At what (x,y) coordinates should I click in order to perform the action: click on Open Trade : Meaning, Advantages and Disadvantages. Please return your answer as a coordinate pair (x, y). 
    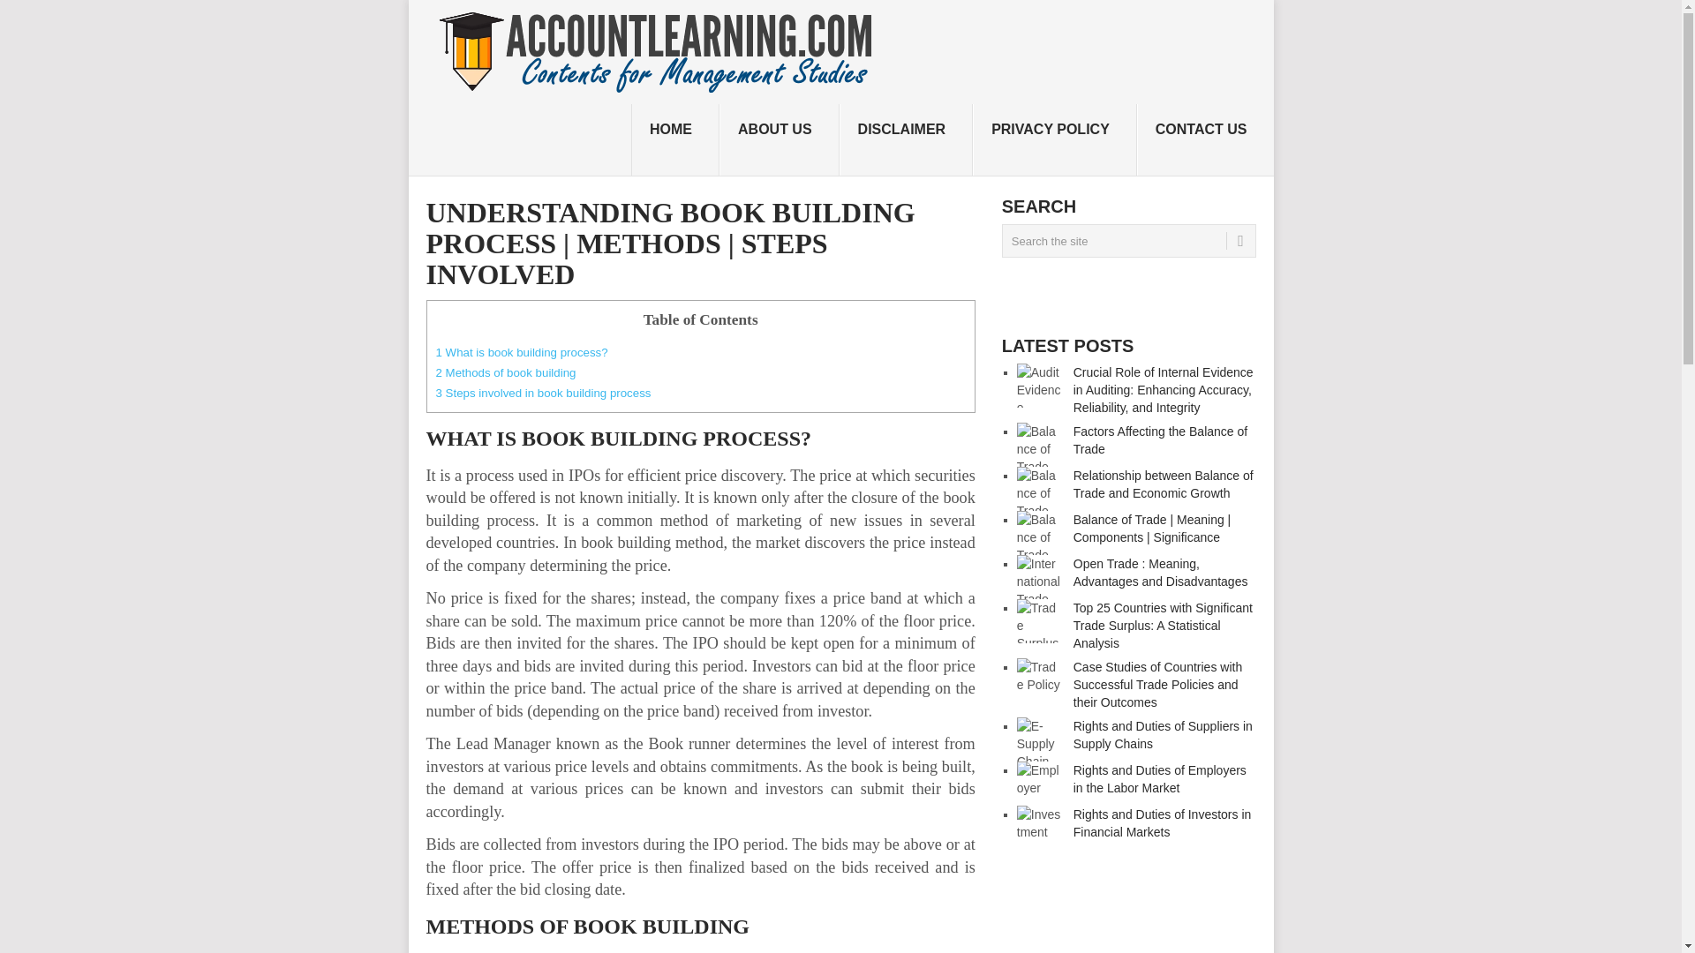
    Looking at the image, I should click on (1160, 572).